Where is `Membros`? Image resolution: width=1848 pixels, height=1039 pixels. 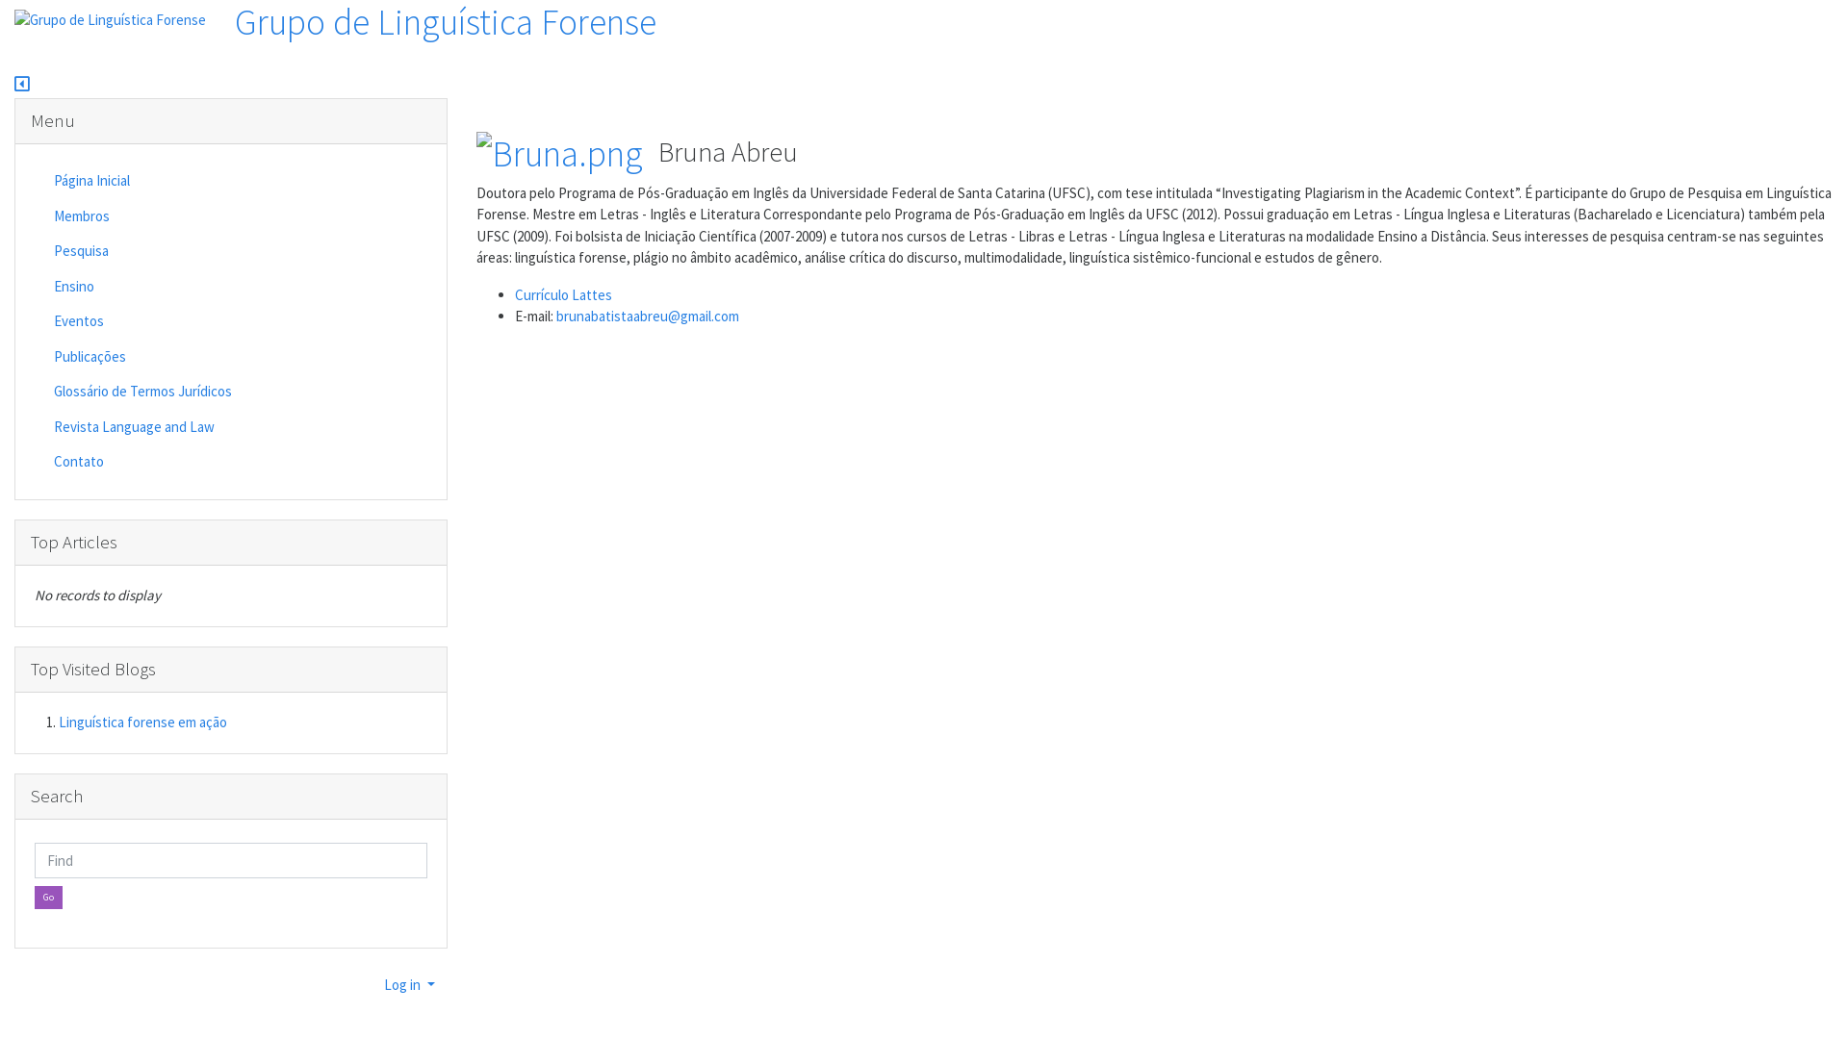 Membros is located at coordinates (142, 217).